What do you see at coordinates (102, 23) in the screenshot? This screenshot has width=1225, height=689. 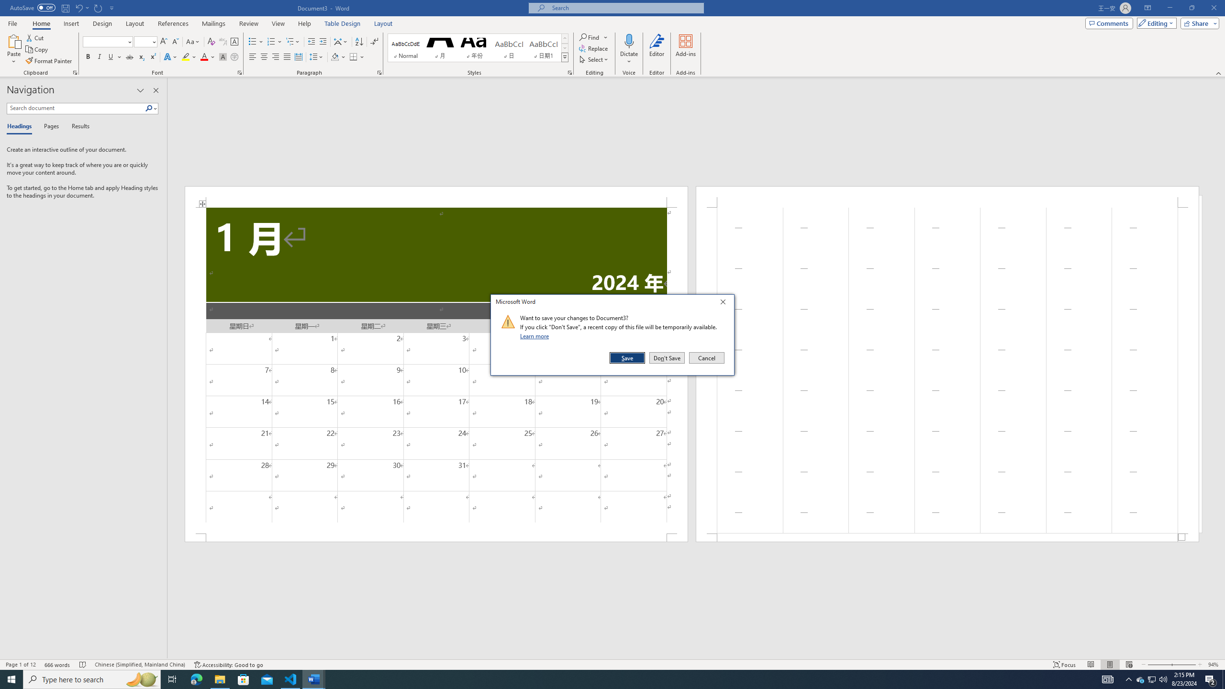 I see `Design` at bounding box center [102, 23].